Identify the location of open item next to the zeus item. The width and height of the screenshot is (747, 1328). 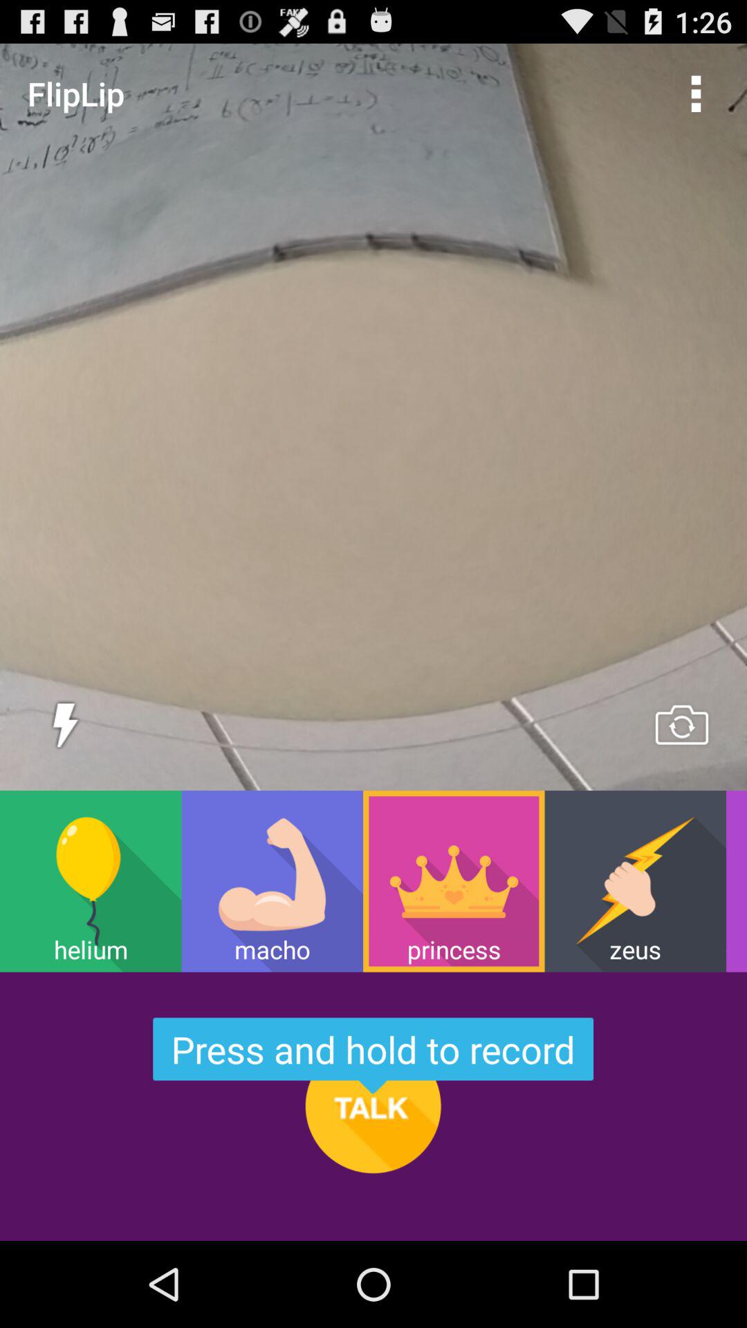
(736, 881).